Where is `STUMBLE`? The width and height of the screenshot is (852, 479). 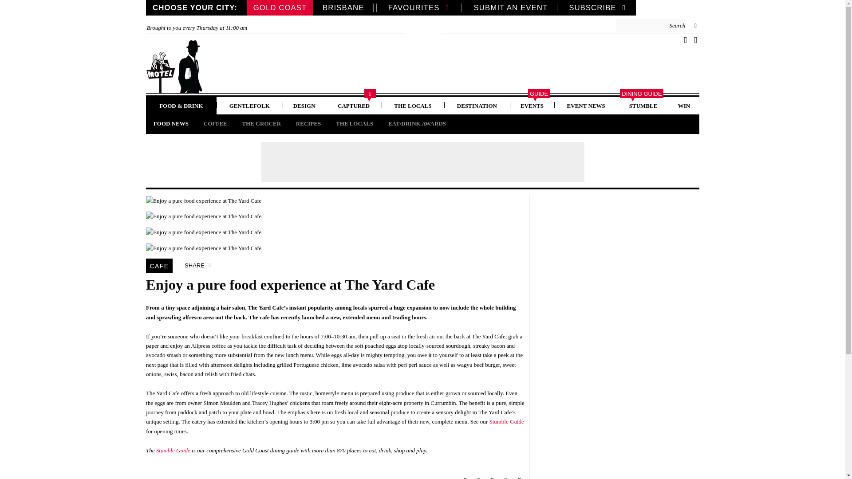
STUMBLE is located at coordinates (643, 106).